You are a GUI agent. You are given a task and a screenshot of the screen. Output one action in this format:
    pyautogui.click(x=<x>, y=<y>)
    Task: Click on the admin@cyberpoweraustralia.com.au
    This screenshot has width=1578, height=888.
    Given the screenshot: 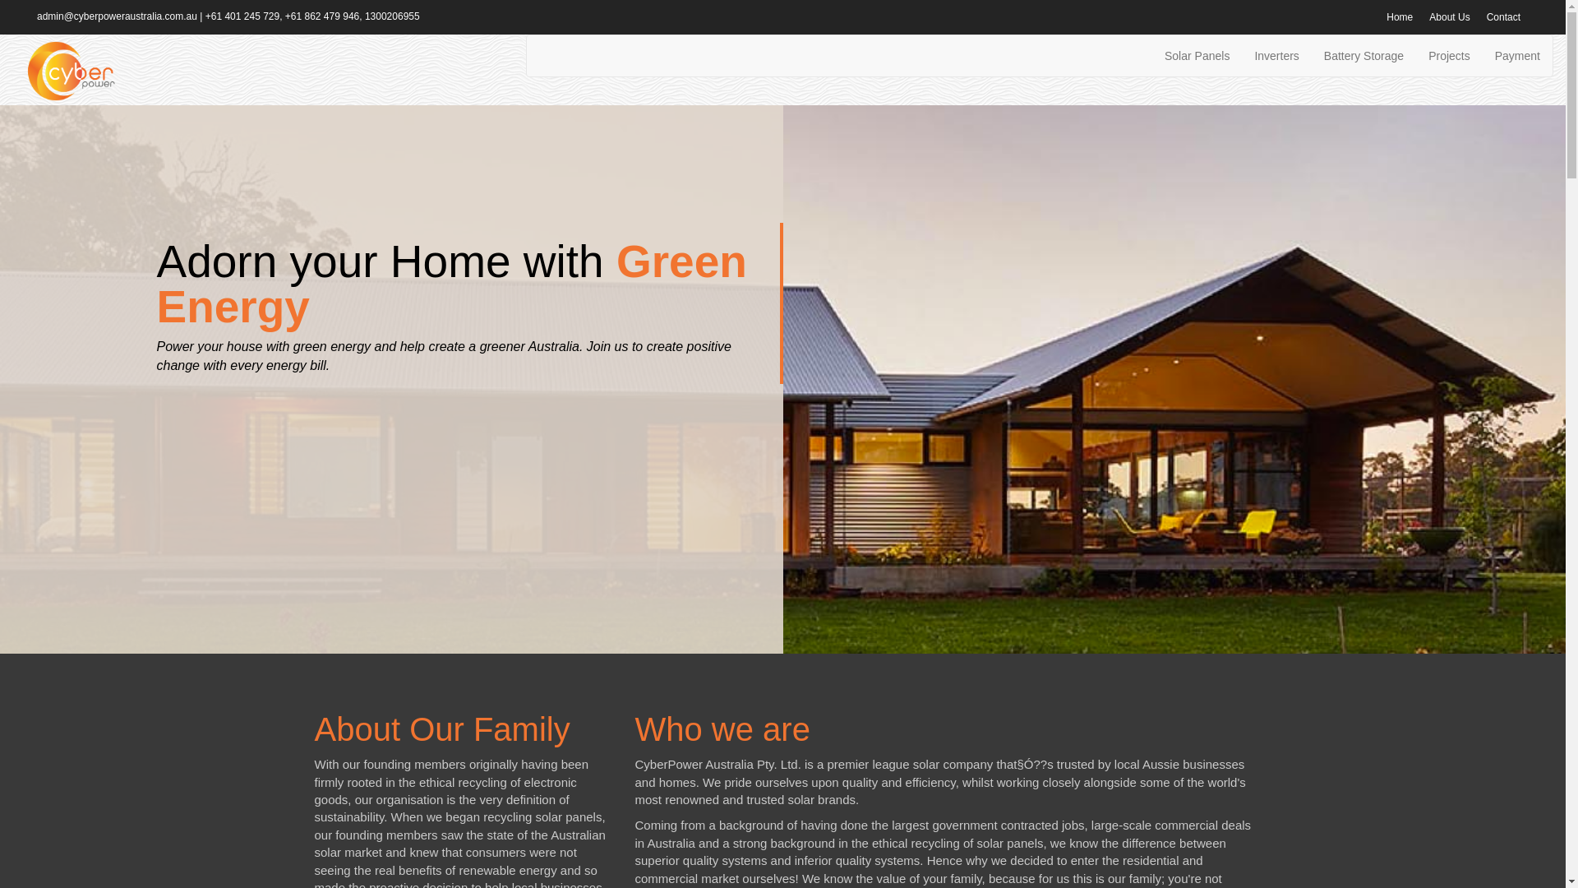 What is the action you would take?
    pyautogui.click(x=117, y=16)
    